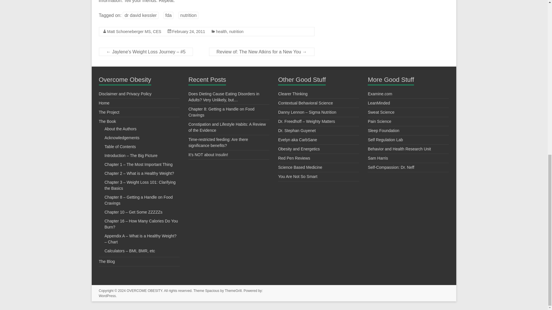 The height and width of the screenshot is (310, 552). What do you see at coordinates (297, 139) in the screenshot?
I see `Welcome all seeking refuge from low carb dogma!` at bounding box center [297, 139].